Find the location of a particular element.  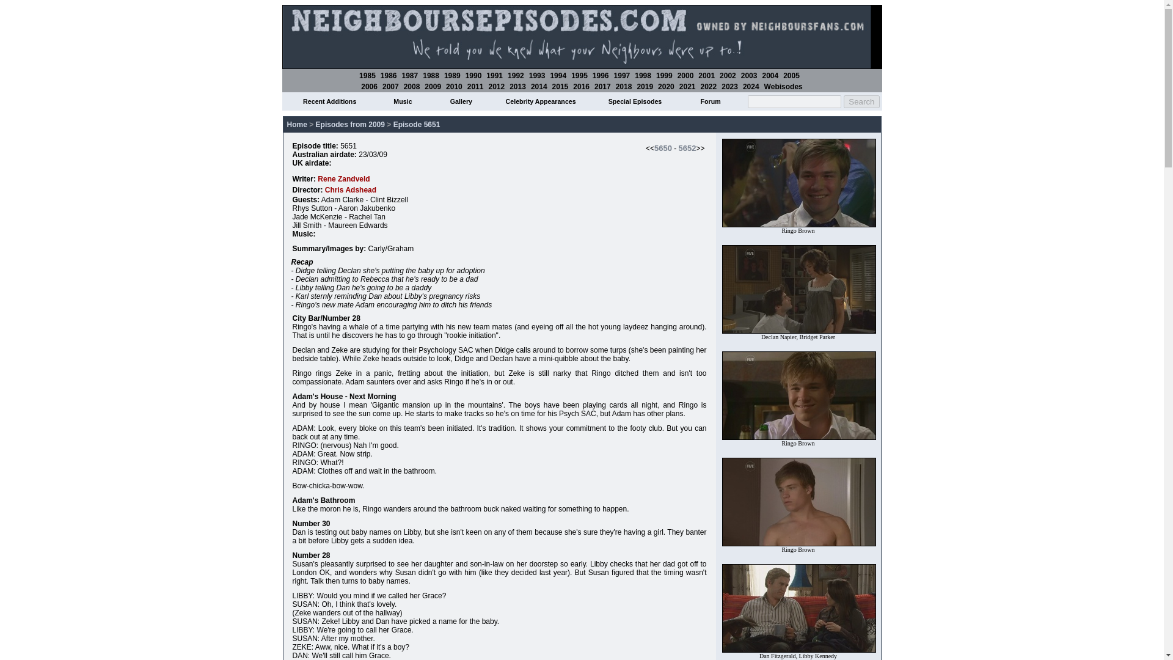

2017 is located at coordinates (602, 87).